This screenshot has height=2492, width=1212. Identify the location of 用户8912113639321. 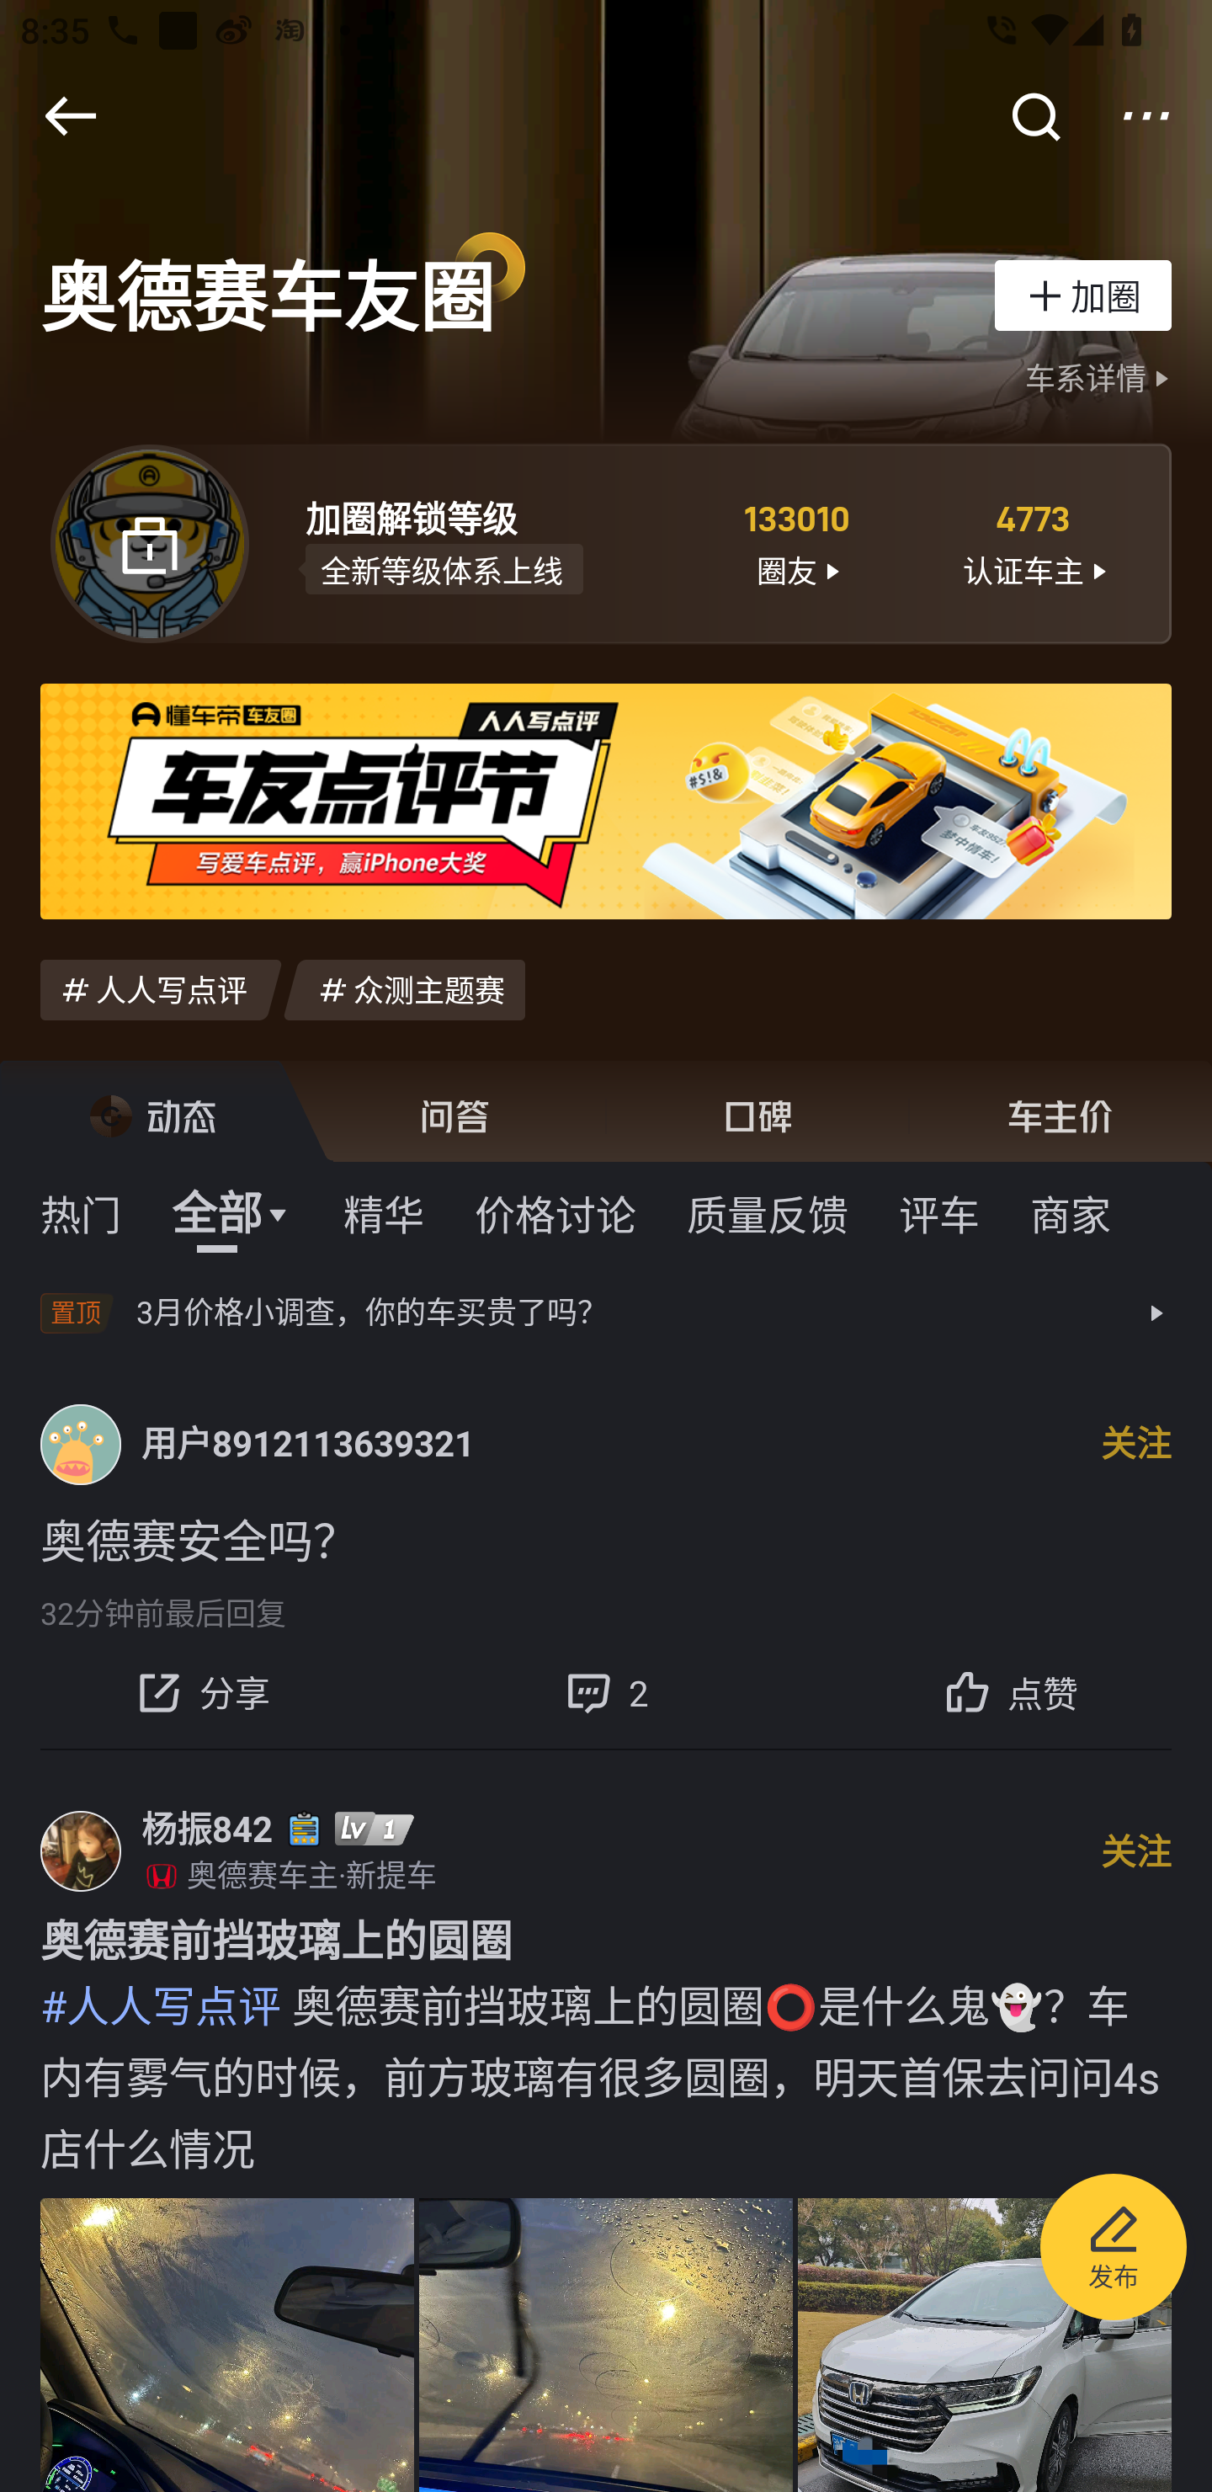
(308, 1445).